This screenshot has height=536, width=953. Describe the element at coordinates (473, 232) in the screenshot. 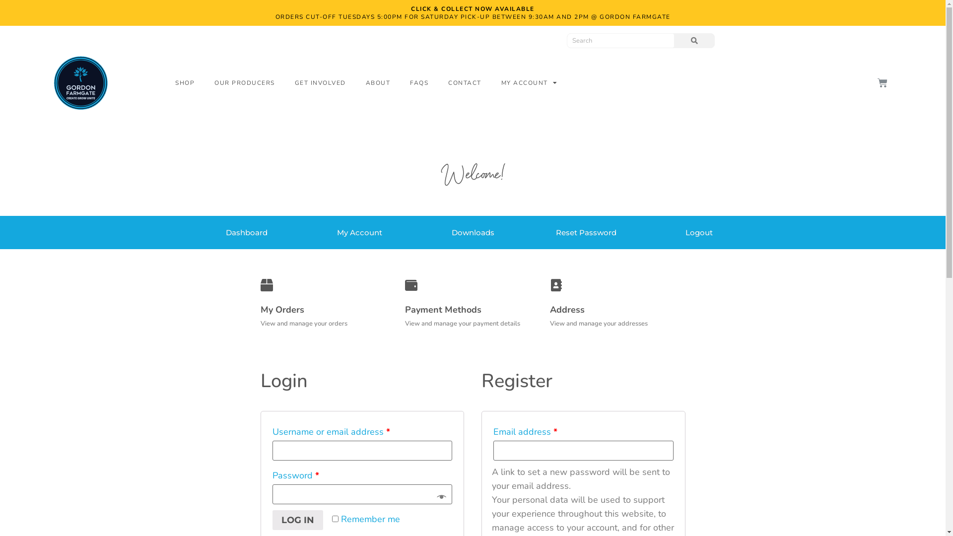

I see `Downloads` at that location.